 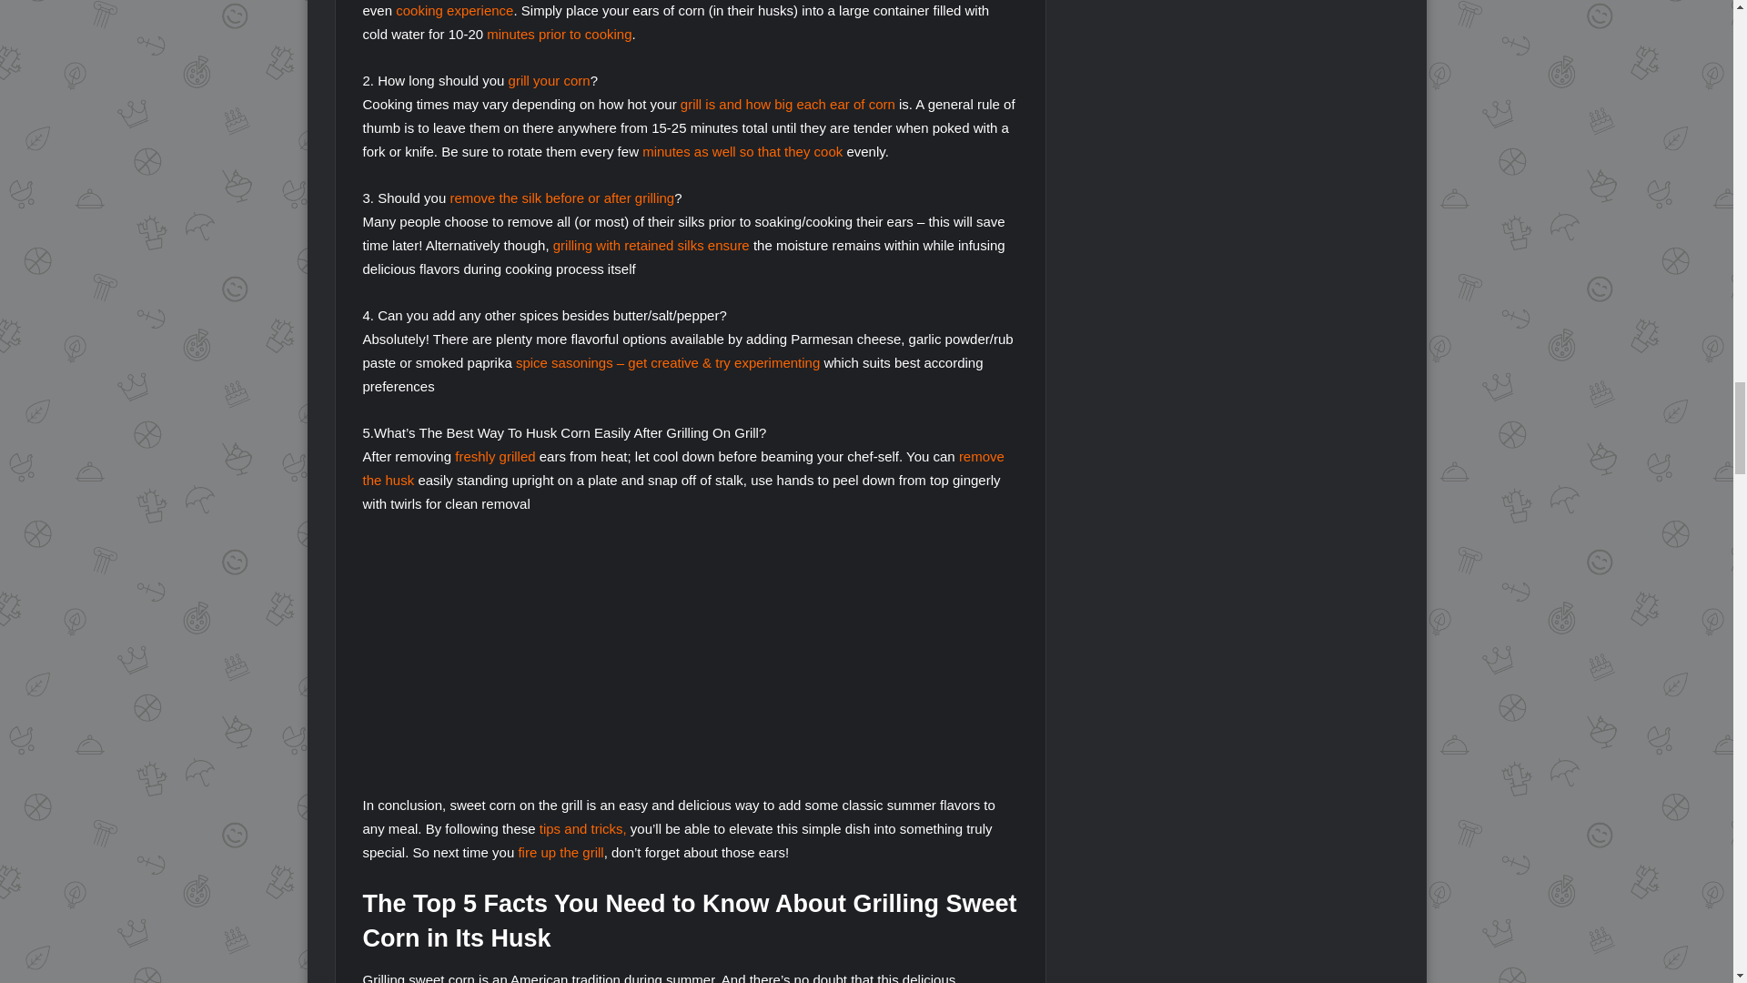 What do you see at coordinates (788, 104) in the screenshot?
I see `grill is and how big each ear of corn` at bounding box center [788, 104].